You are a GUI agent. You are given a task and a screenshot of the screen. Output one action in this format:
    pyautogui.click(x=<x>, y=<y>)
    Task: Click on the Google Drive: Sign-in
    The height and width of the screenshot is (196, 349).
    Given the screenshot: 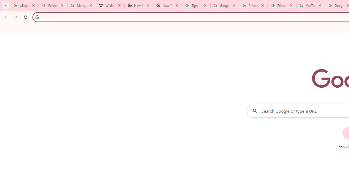 What is the action you would take?
    pyautogui.click(x=225, y=5)
    